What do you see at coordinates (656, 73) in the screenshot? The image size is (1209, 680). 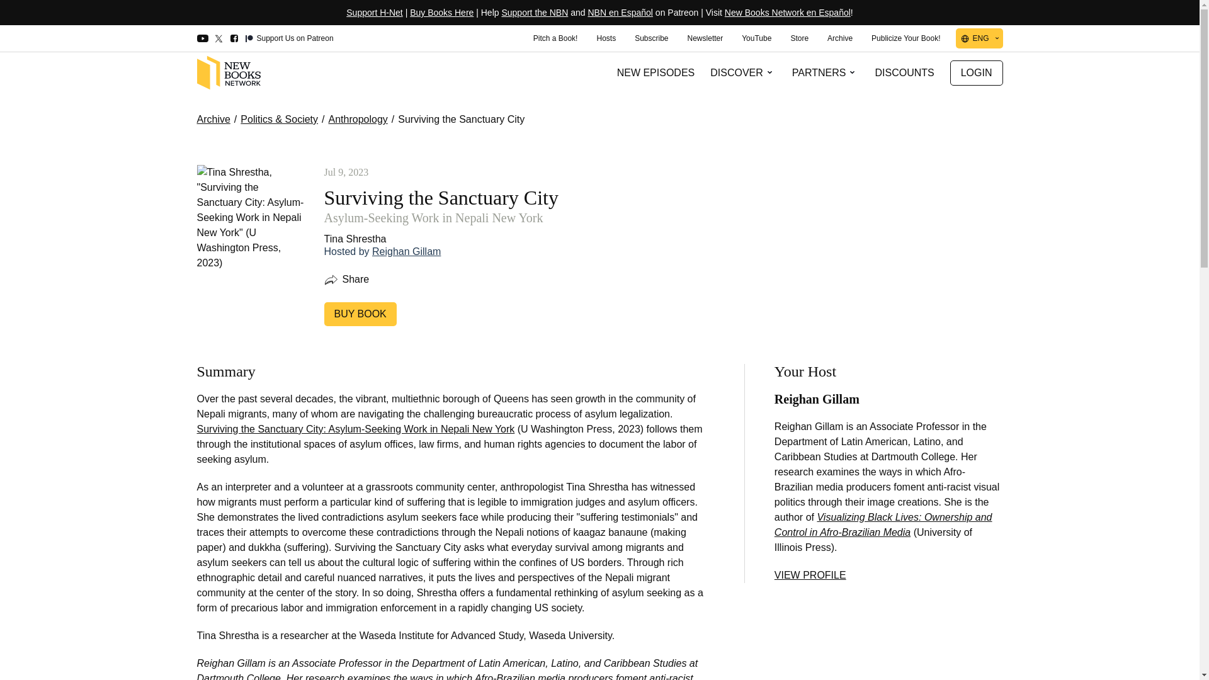 I see `NEW EPISODES` at bounding box center [656, 73].